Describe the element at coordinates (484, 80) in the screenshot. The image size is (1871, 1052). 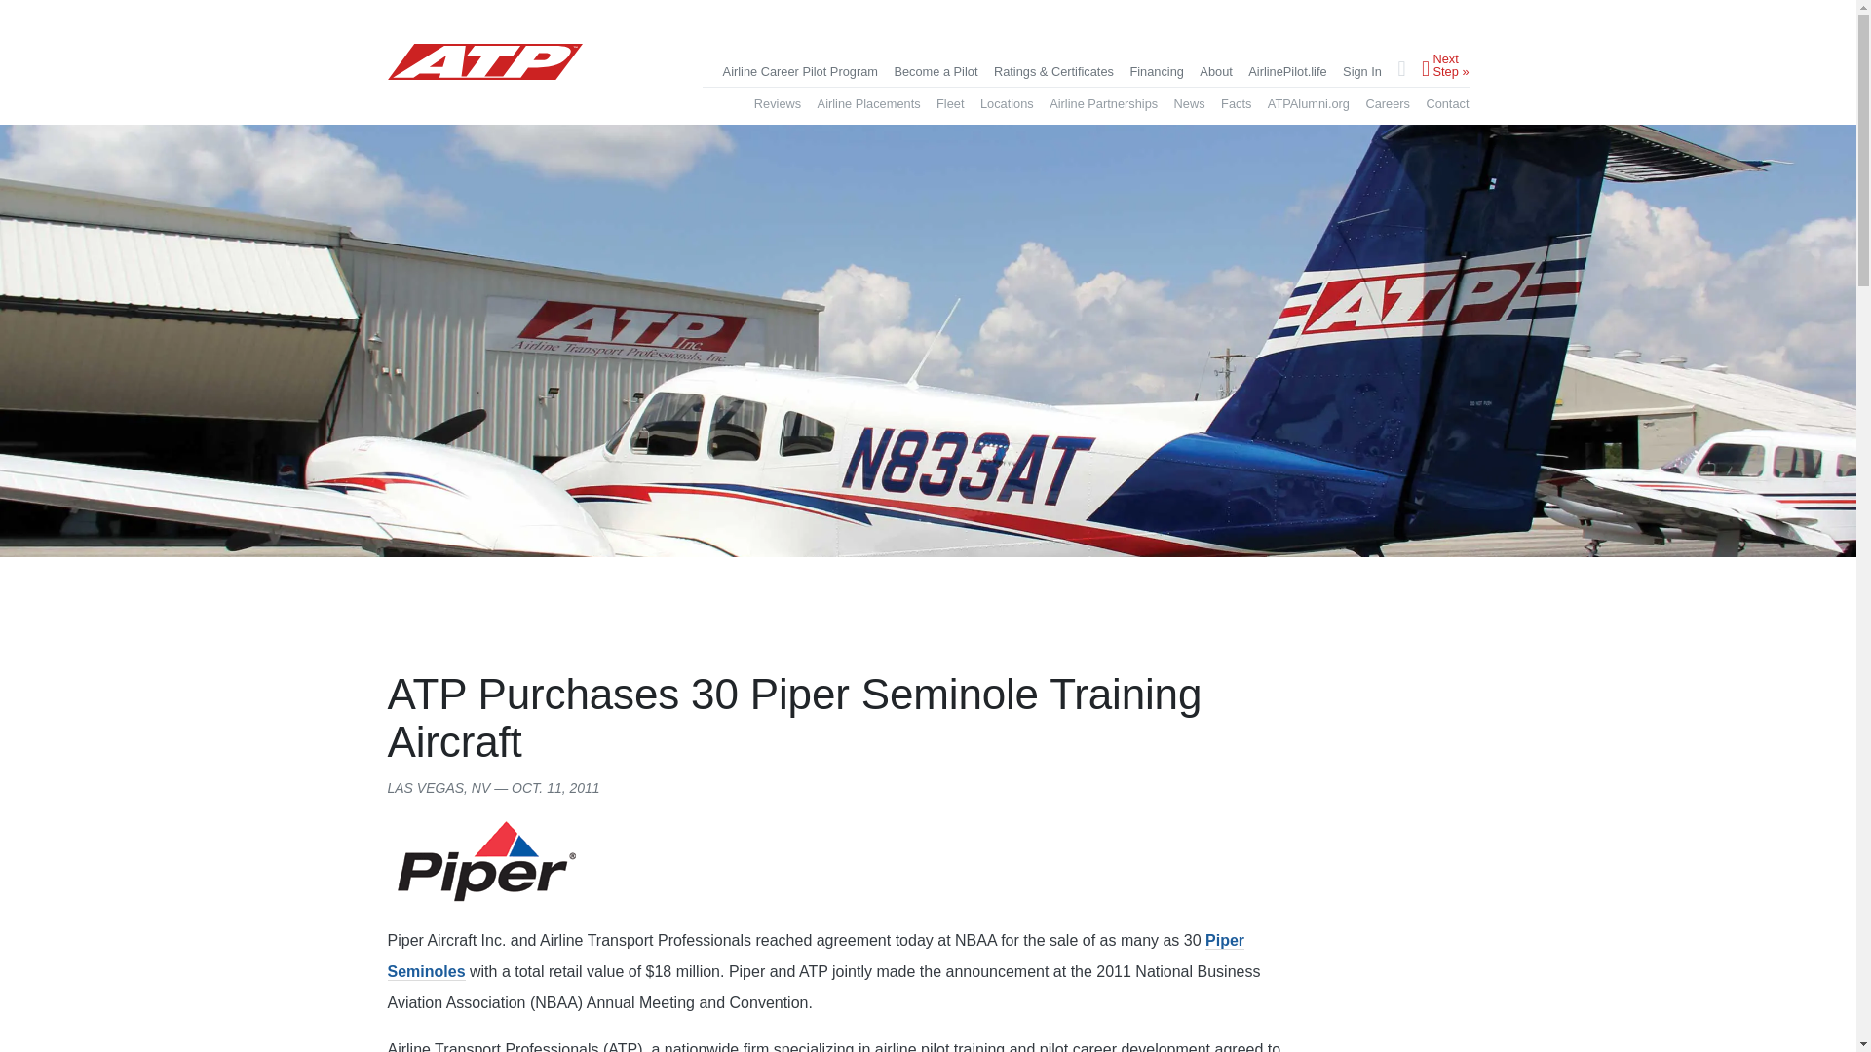
I see `ATP Flight School` at that location.